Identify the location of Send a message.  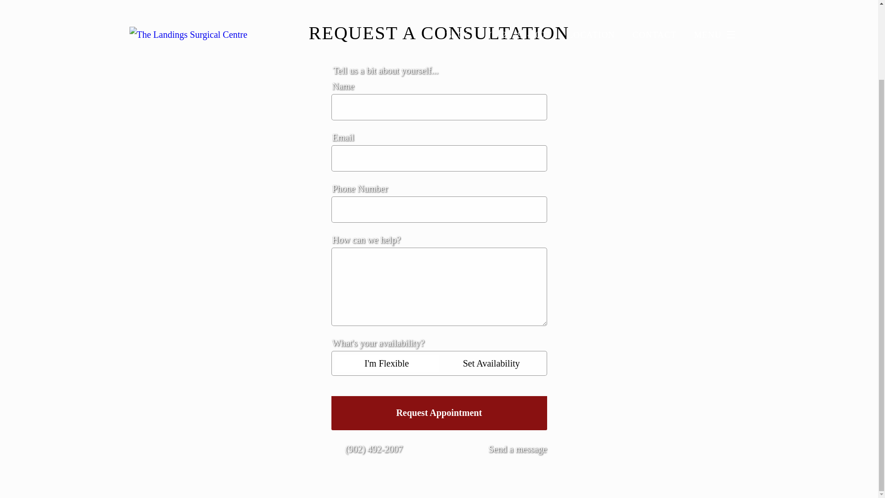
(510, 449).